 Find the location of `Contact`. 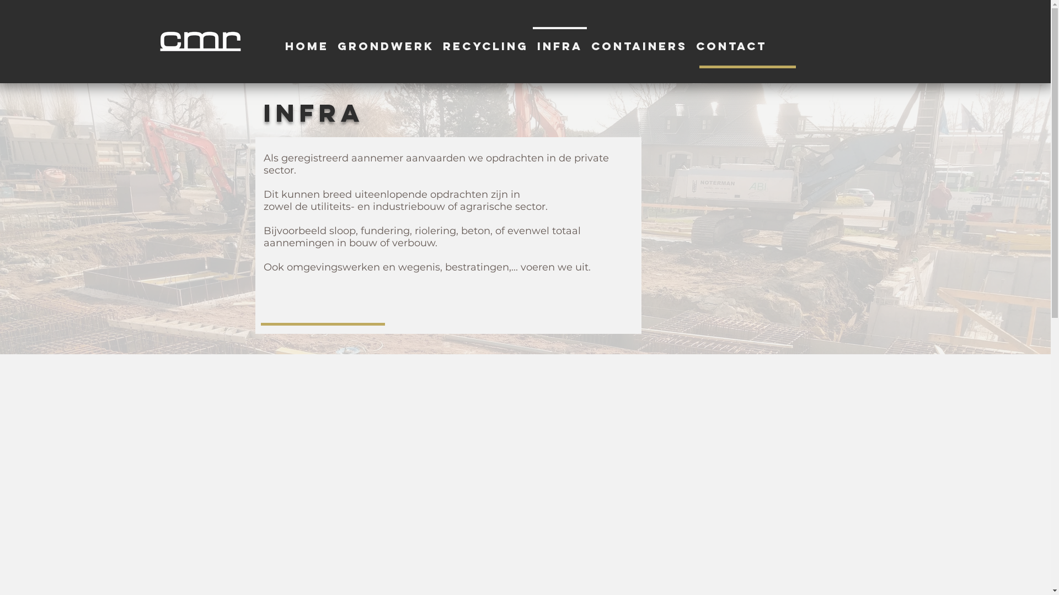

Contact is located at coordinates (731, 41).